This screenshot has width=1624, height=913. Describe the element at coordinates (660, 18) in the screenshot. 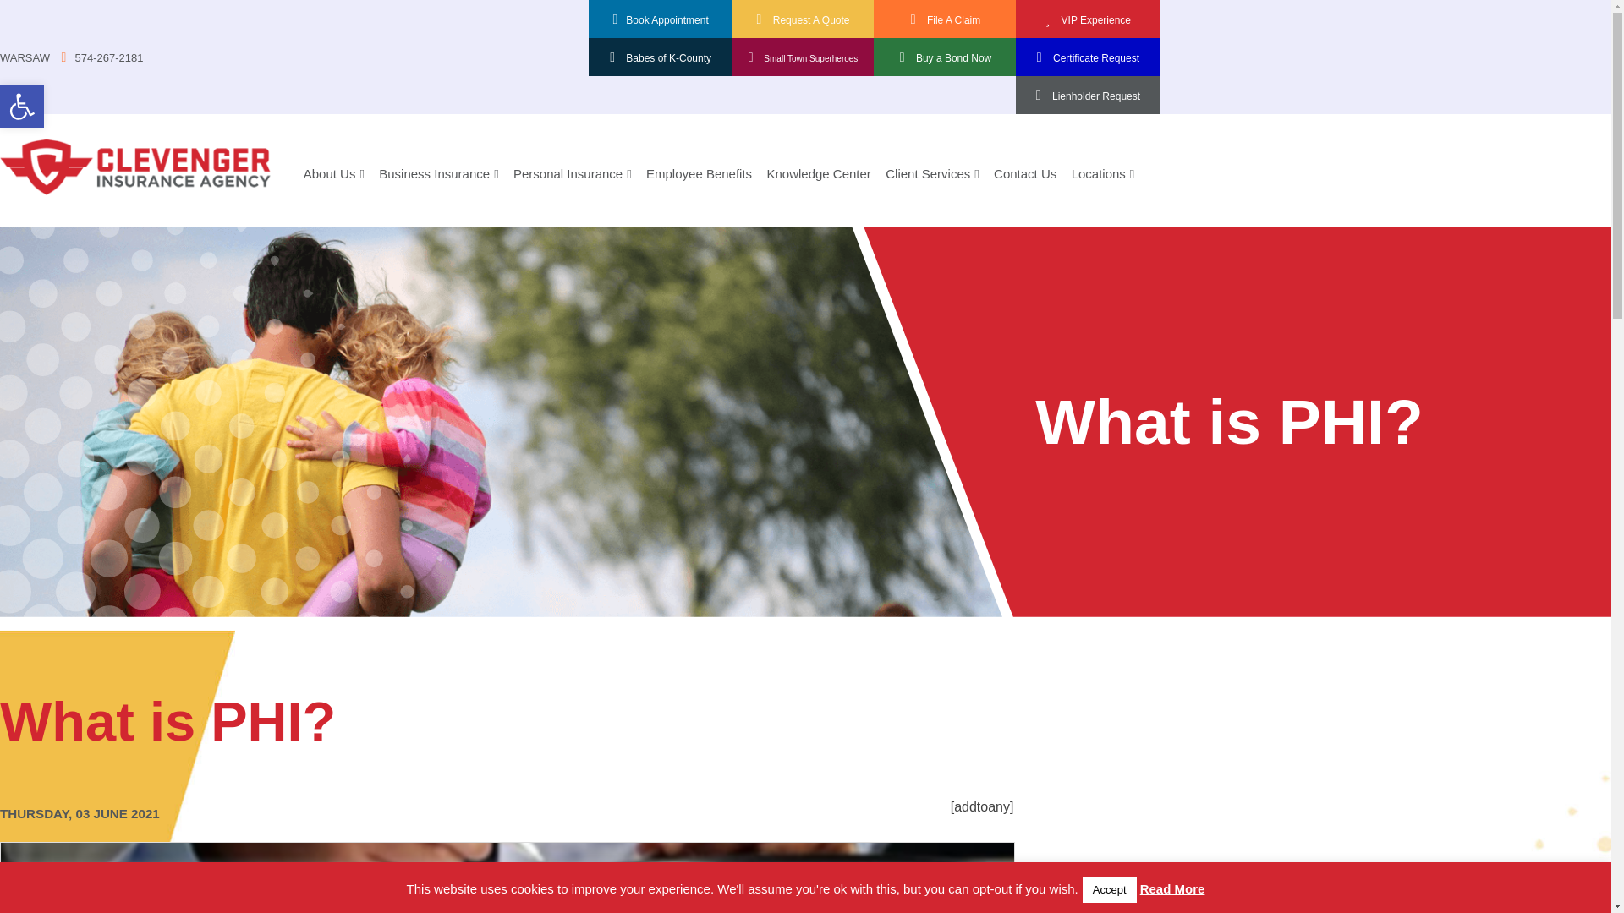

I see `574-267-2181` at that location.